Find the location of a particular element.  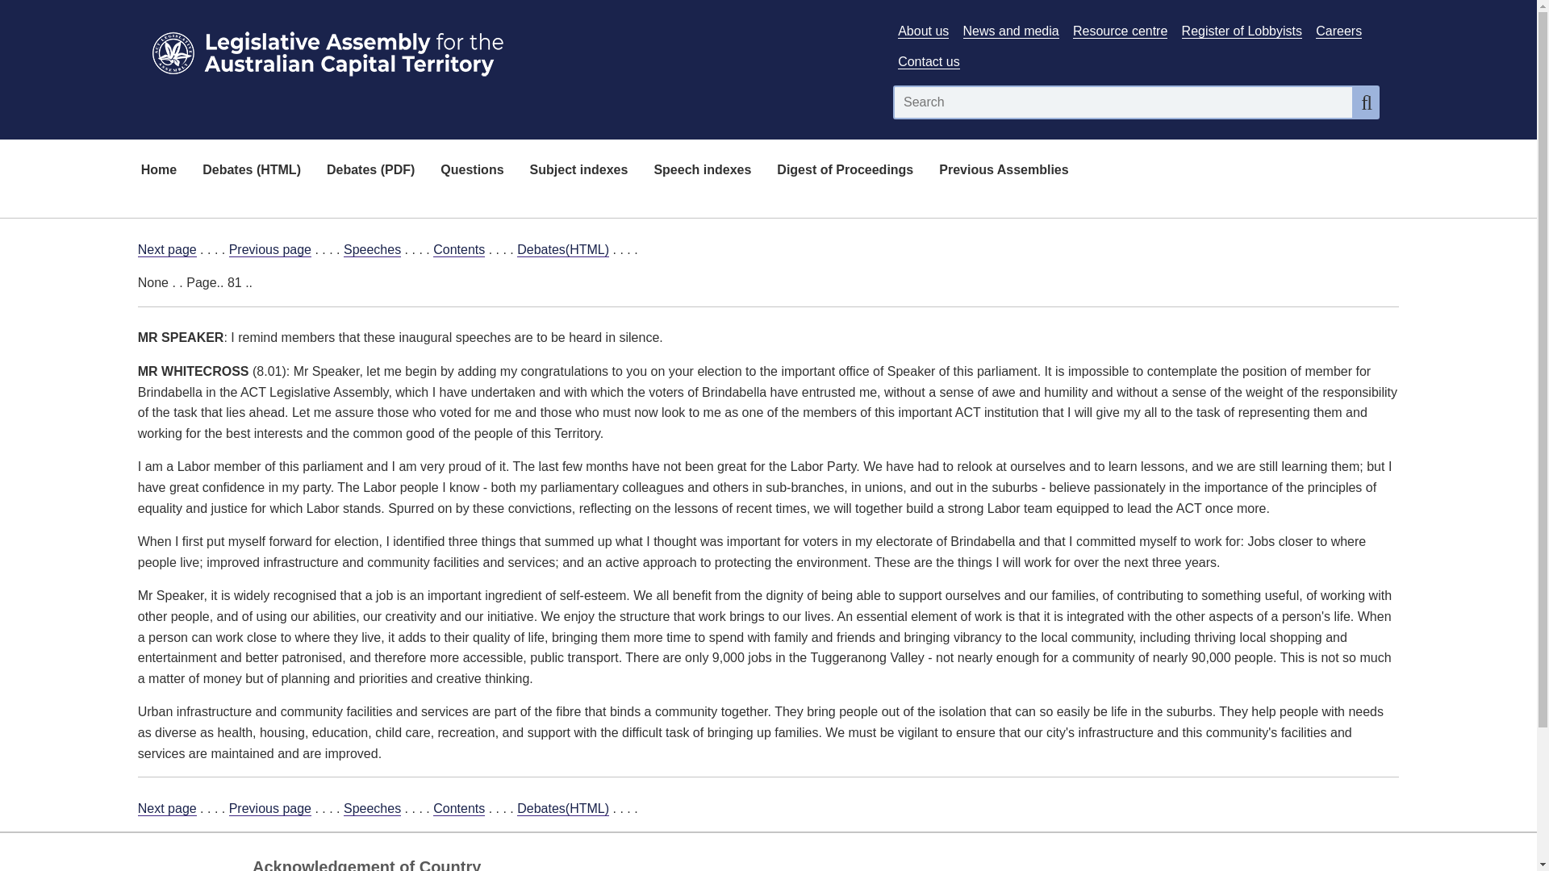

Home is located at coordinates (158, 171).